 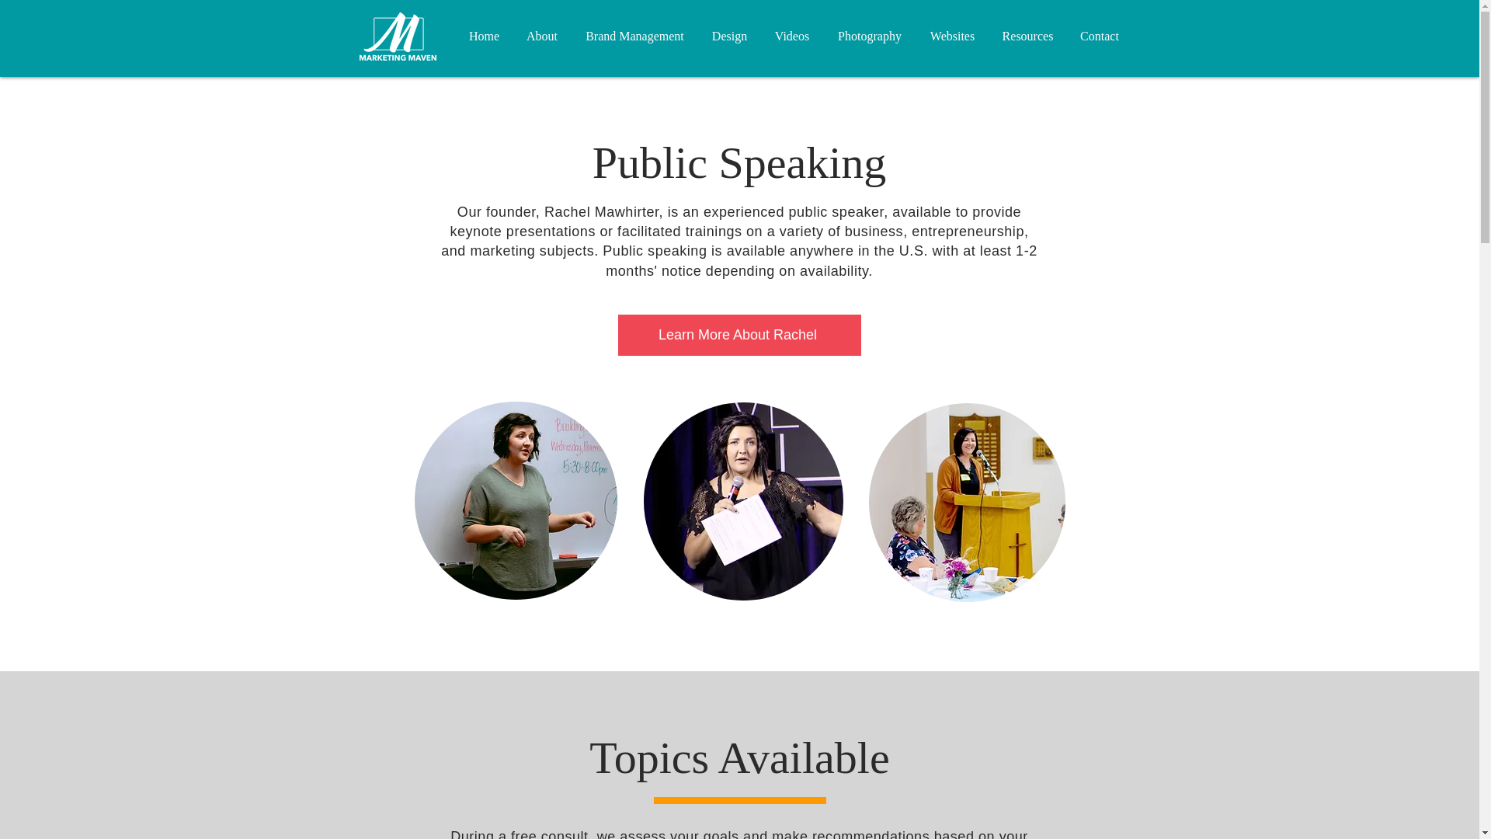 What do you see at coordinates (542, 36) in the screenshot?
I see `About` at bounding box center [542, 36].